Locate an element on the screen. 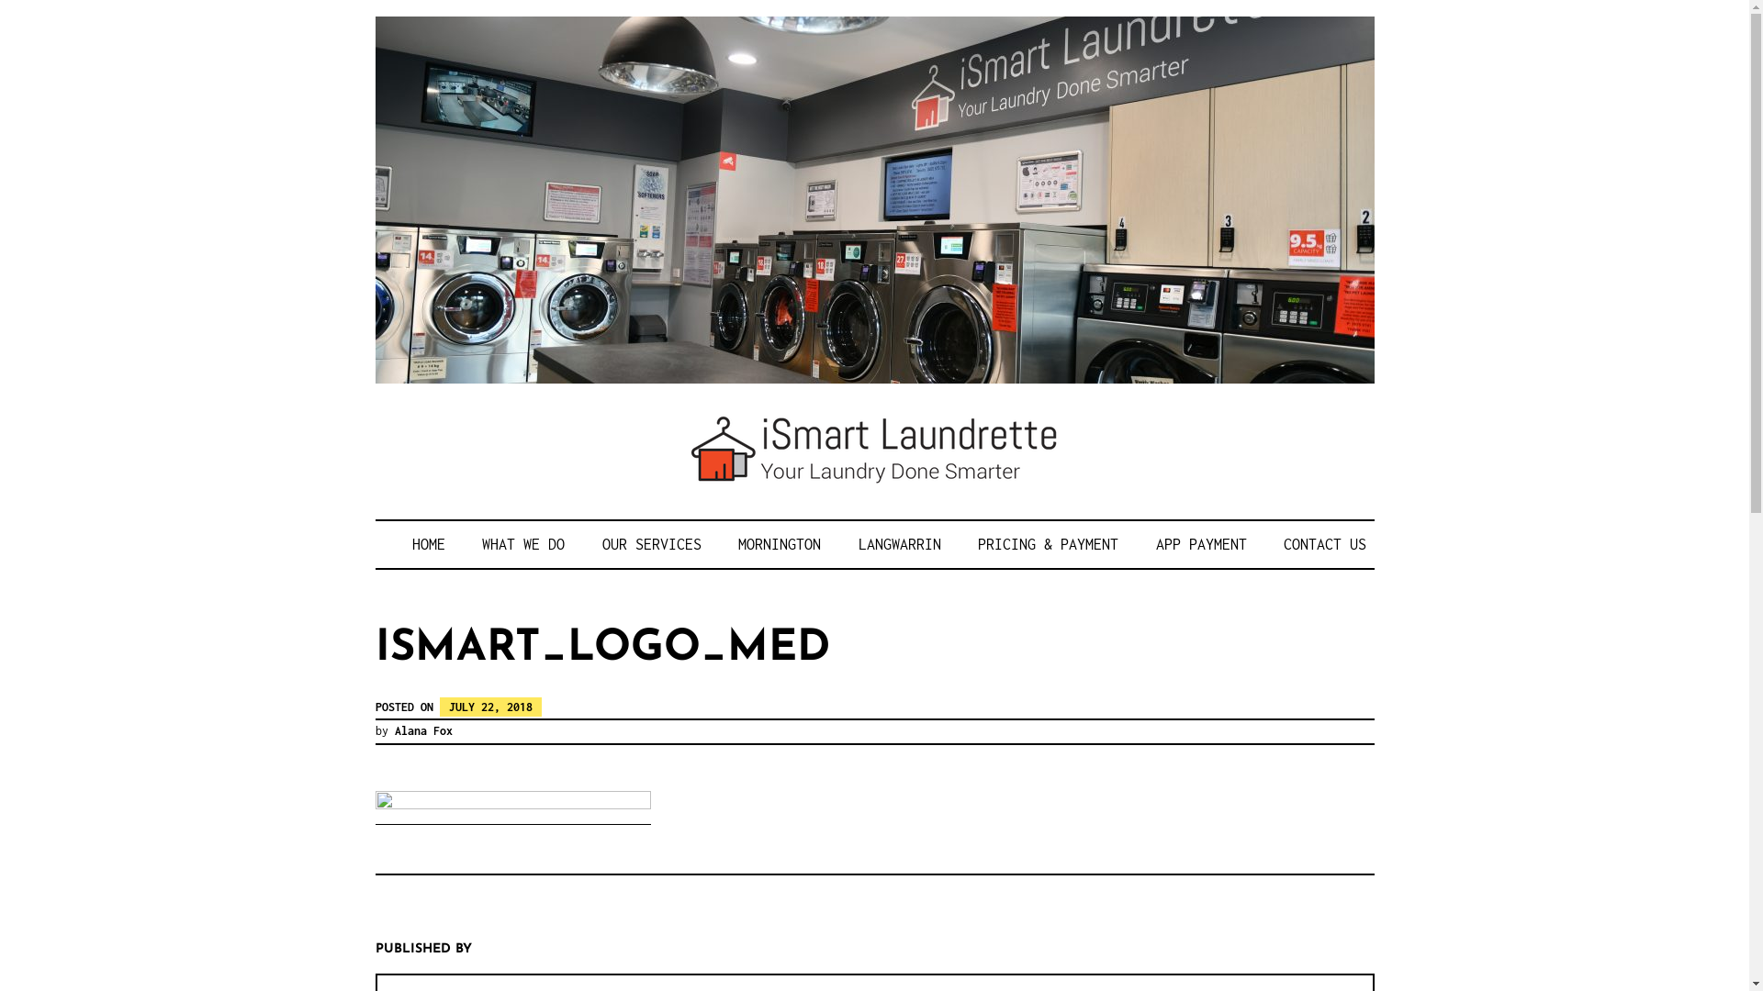 This screenshot has width=1763, height=991. APP PAYMENT is located at coordinates (1201, 544).